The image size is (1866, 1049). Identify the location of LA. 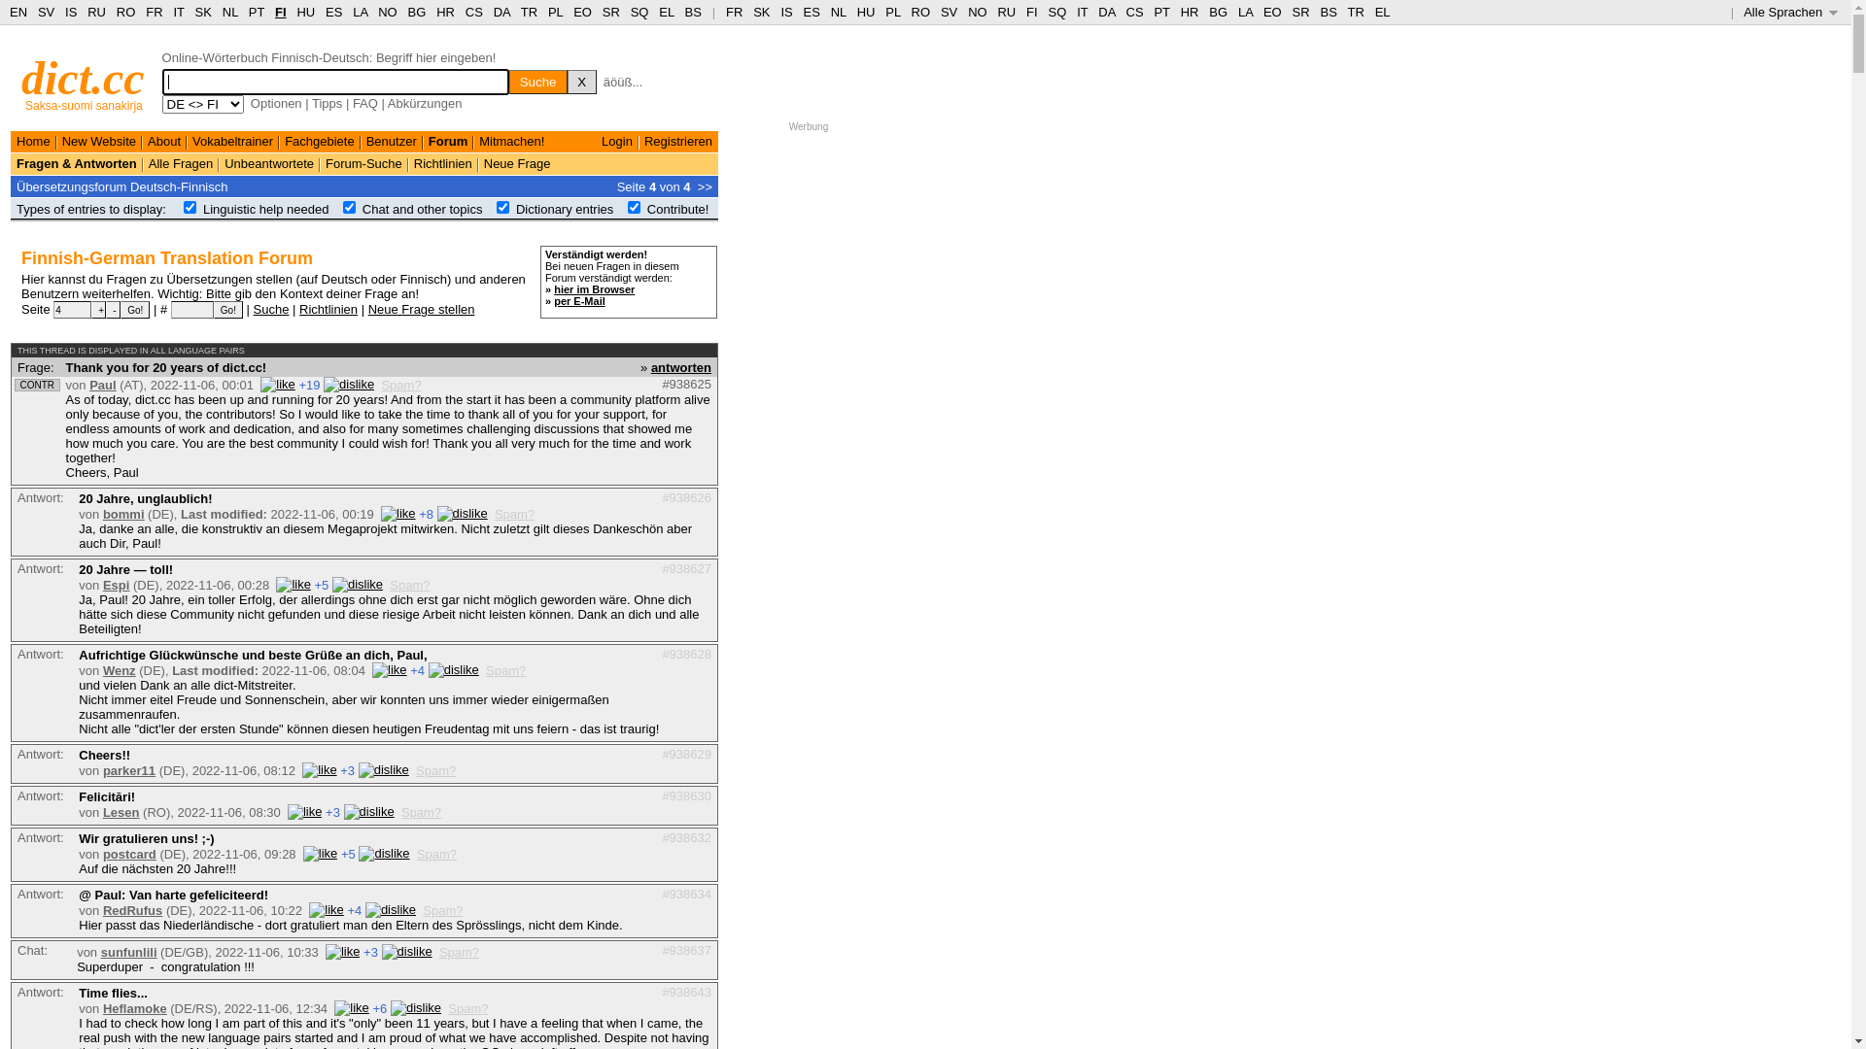
(360, 12).